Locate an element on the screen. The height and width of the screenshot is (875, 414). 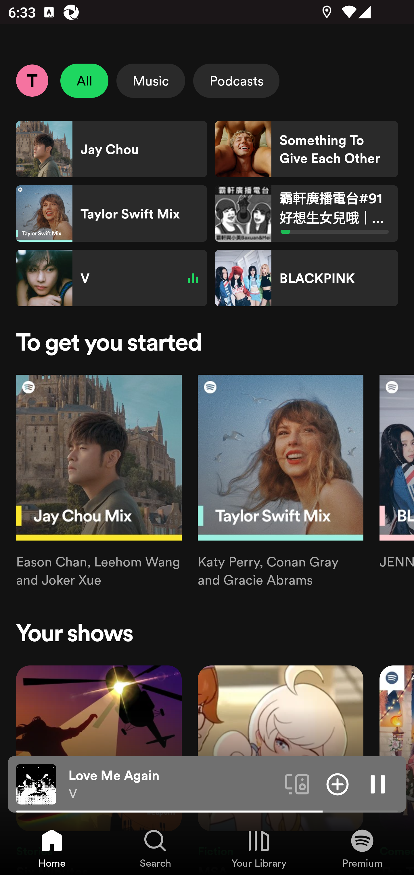
Home, Tab 1 of 4 Home Home is located at coordinates (52, 848).